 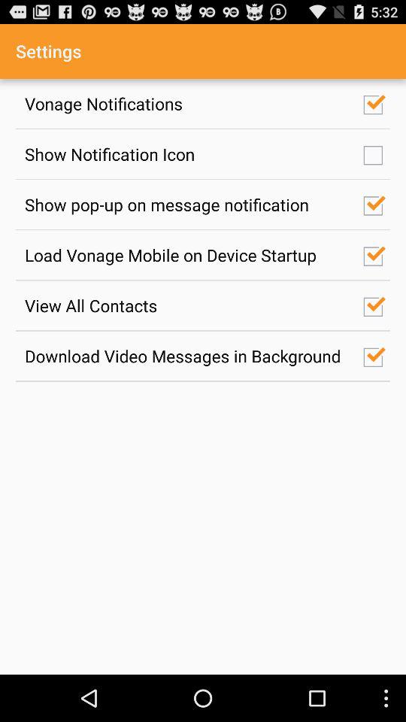 What do you see at coordinates (186, 305) in the screenshot?
I see `open the item above download video messages` at bounding box center [186, 305].